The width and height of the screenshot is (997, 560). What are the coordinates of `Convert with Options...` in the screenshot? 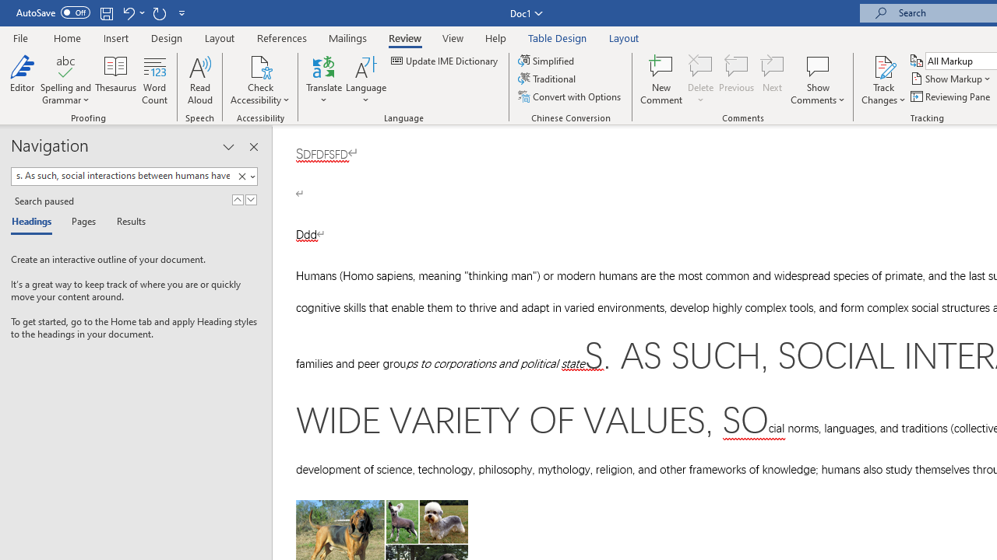 It's located at (570, 96).